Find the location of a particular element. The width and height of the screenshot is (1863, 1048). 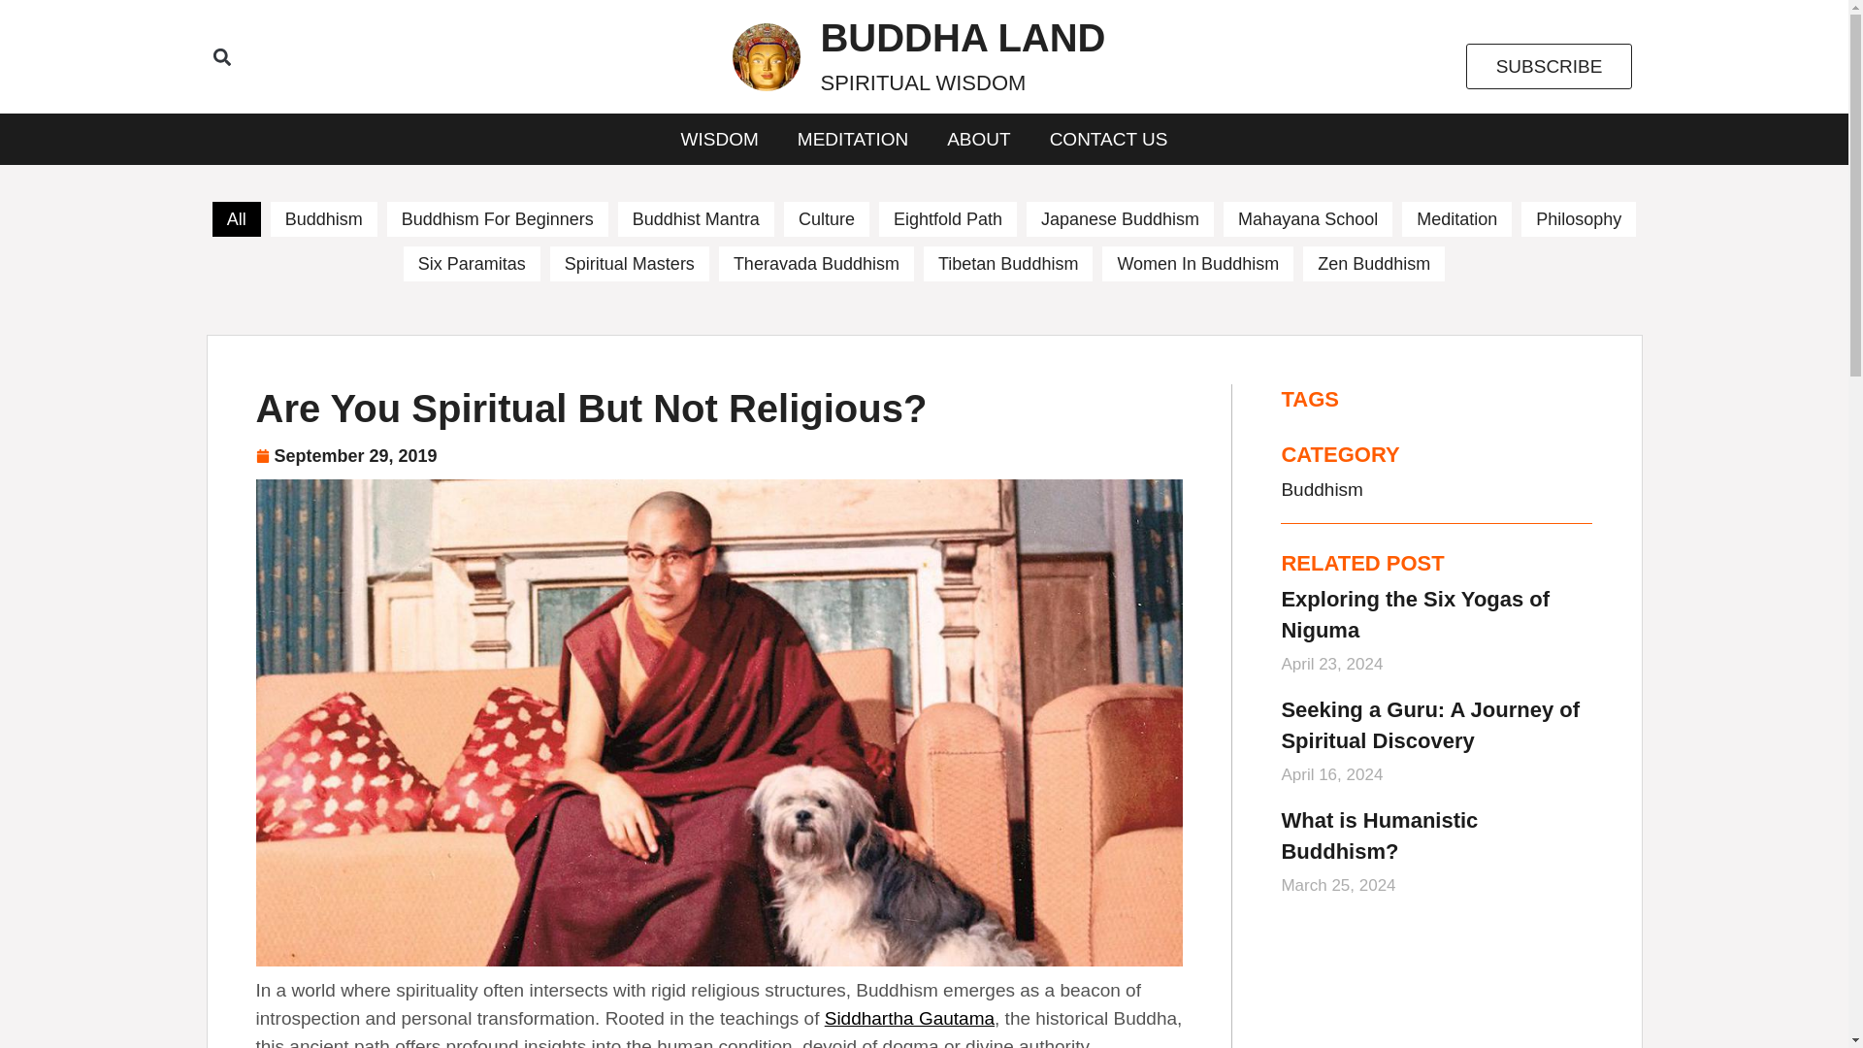

Culture is located at coordinates (1578, 218).